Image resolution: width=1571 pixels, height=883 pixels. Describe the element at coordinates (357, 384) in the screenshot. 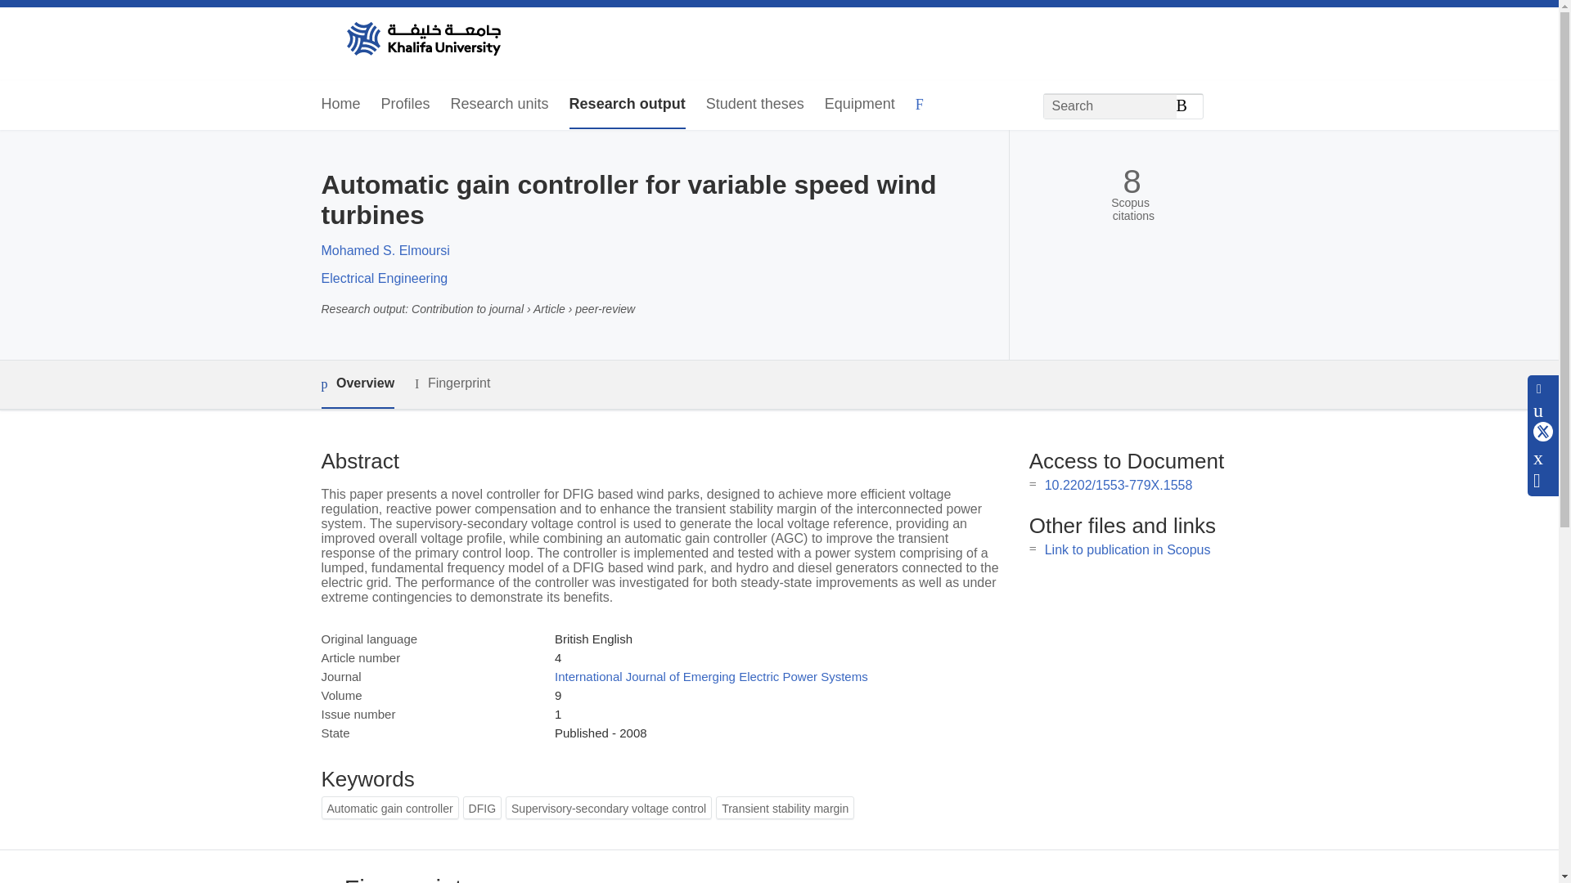

I see `Overview` at that location.